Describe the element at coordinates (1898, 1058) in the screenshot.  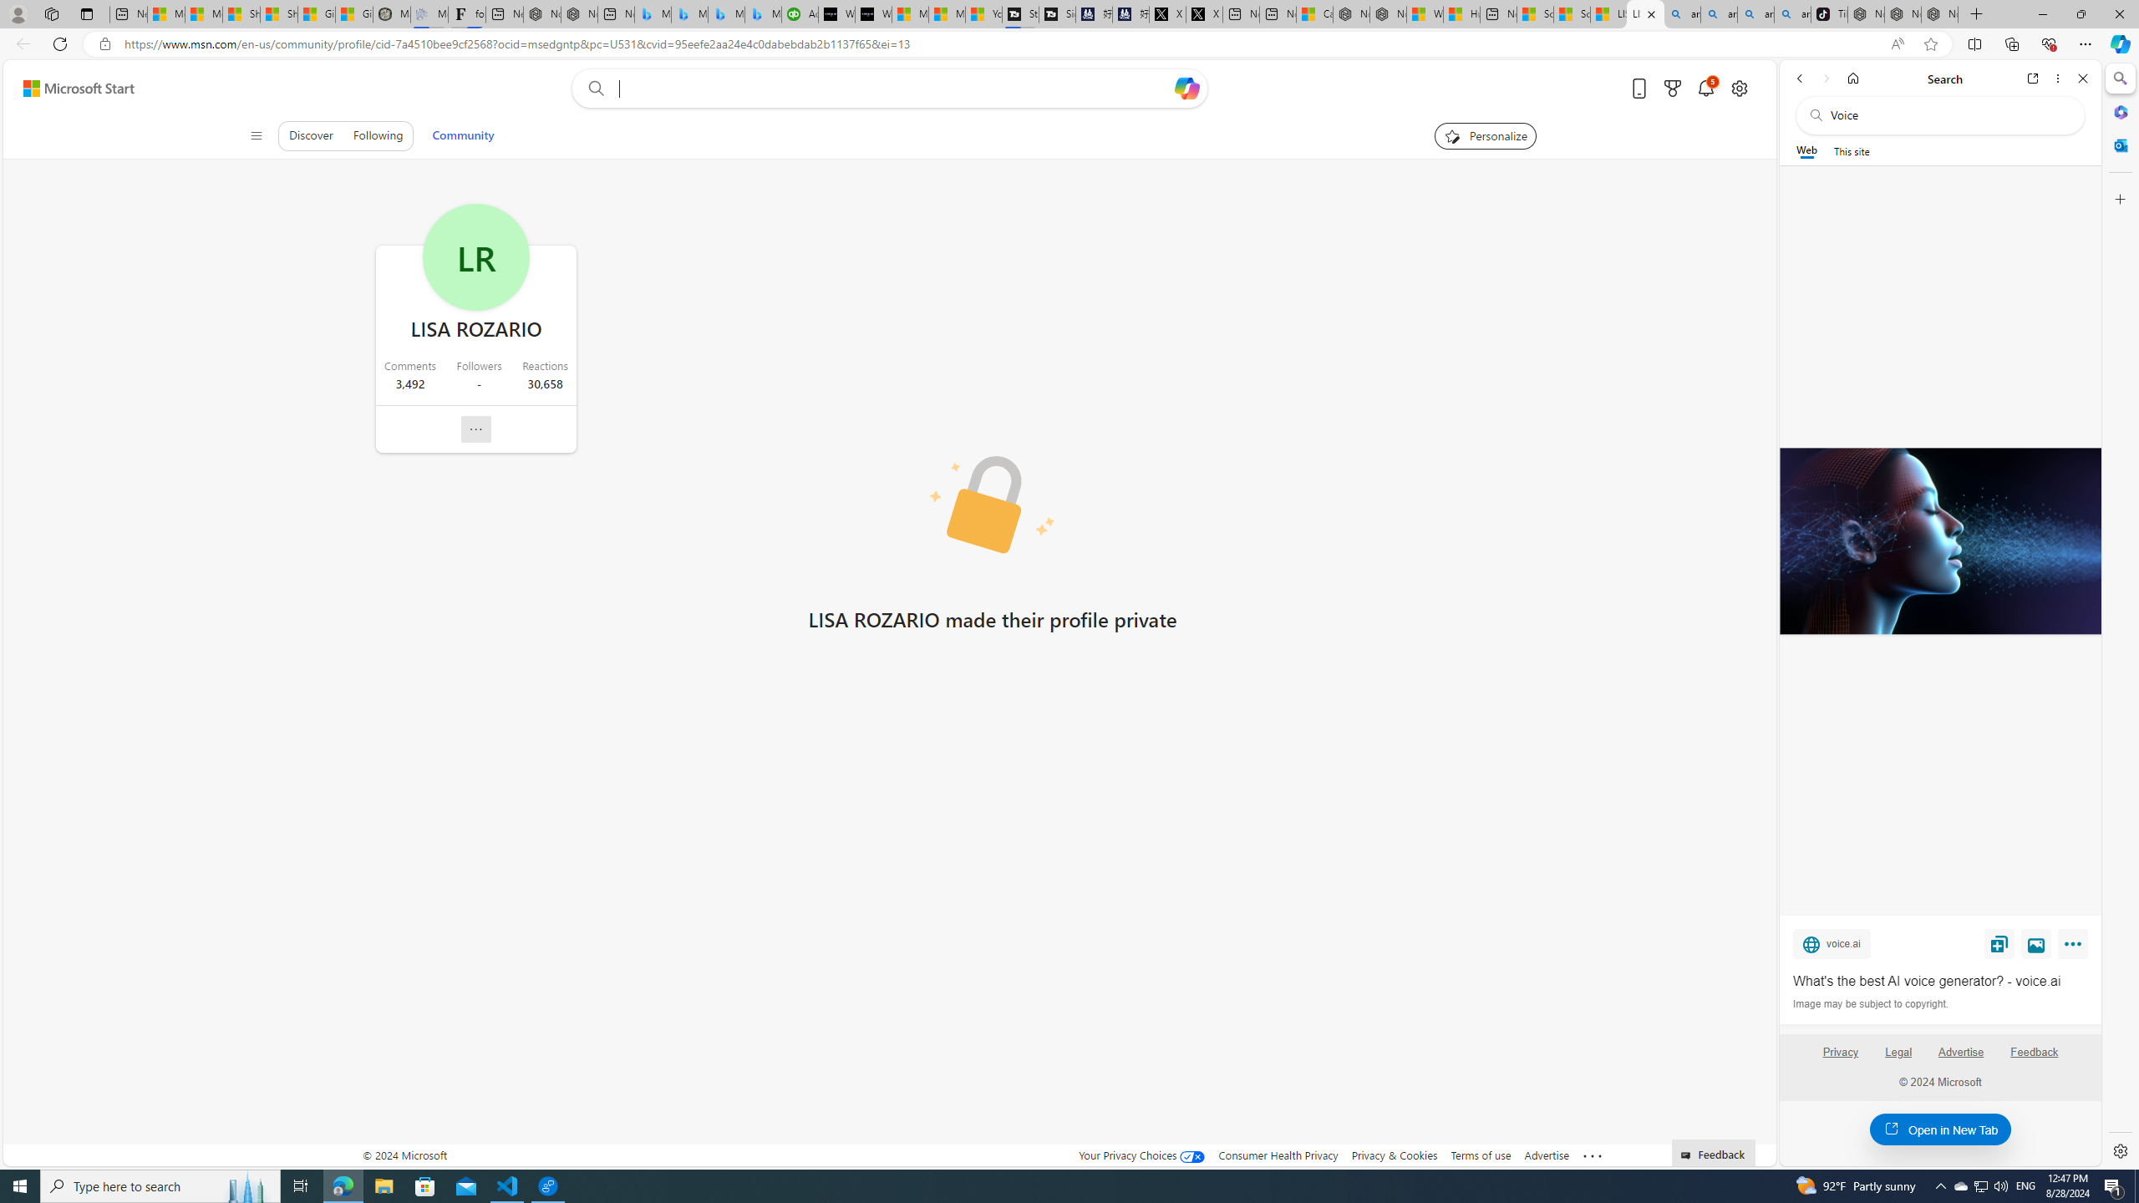
I see `Legal` at that location.